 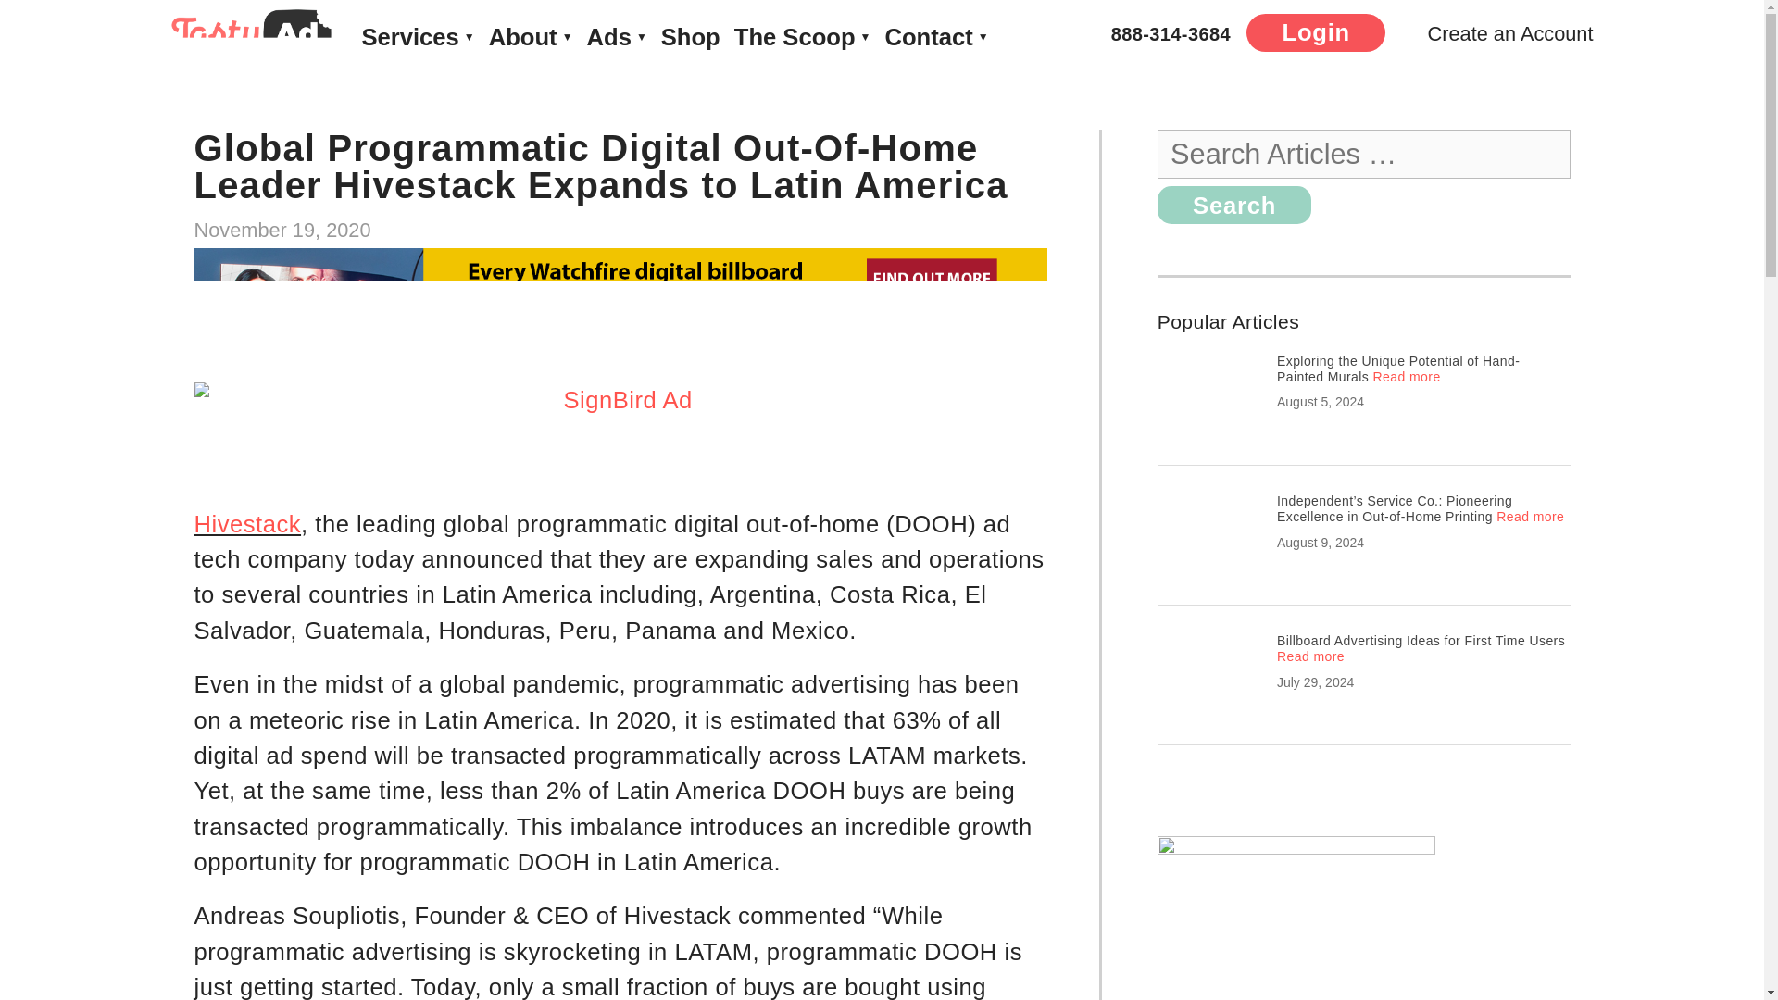 What do you see at coordinates (1315, 33) in the screenshot?
I see `Login` at bounding box center [1315, 33].